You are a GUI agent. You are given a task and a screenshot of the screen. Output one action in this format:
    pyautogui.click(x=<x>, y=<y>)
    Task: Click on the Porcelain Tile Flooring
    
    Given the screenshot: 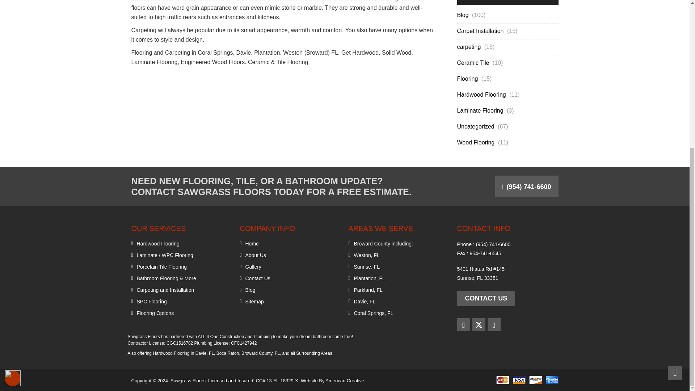 What is the action you would take?
    pyautogui.click(x=162, y=266)
    